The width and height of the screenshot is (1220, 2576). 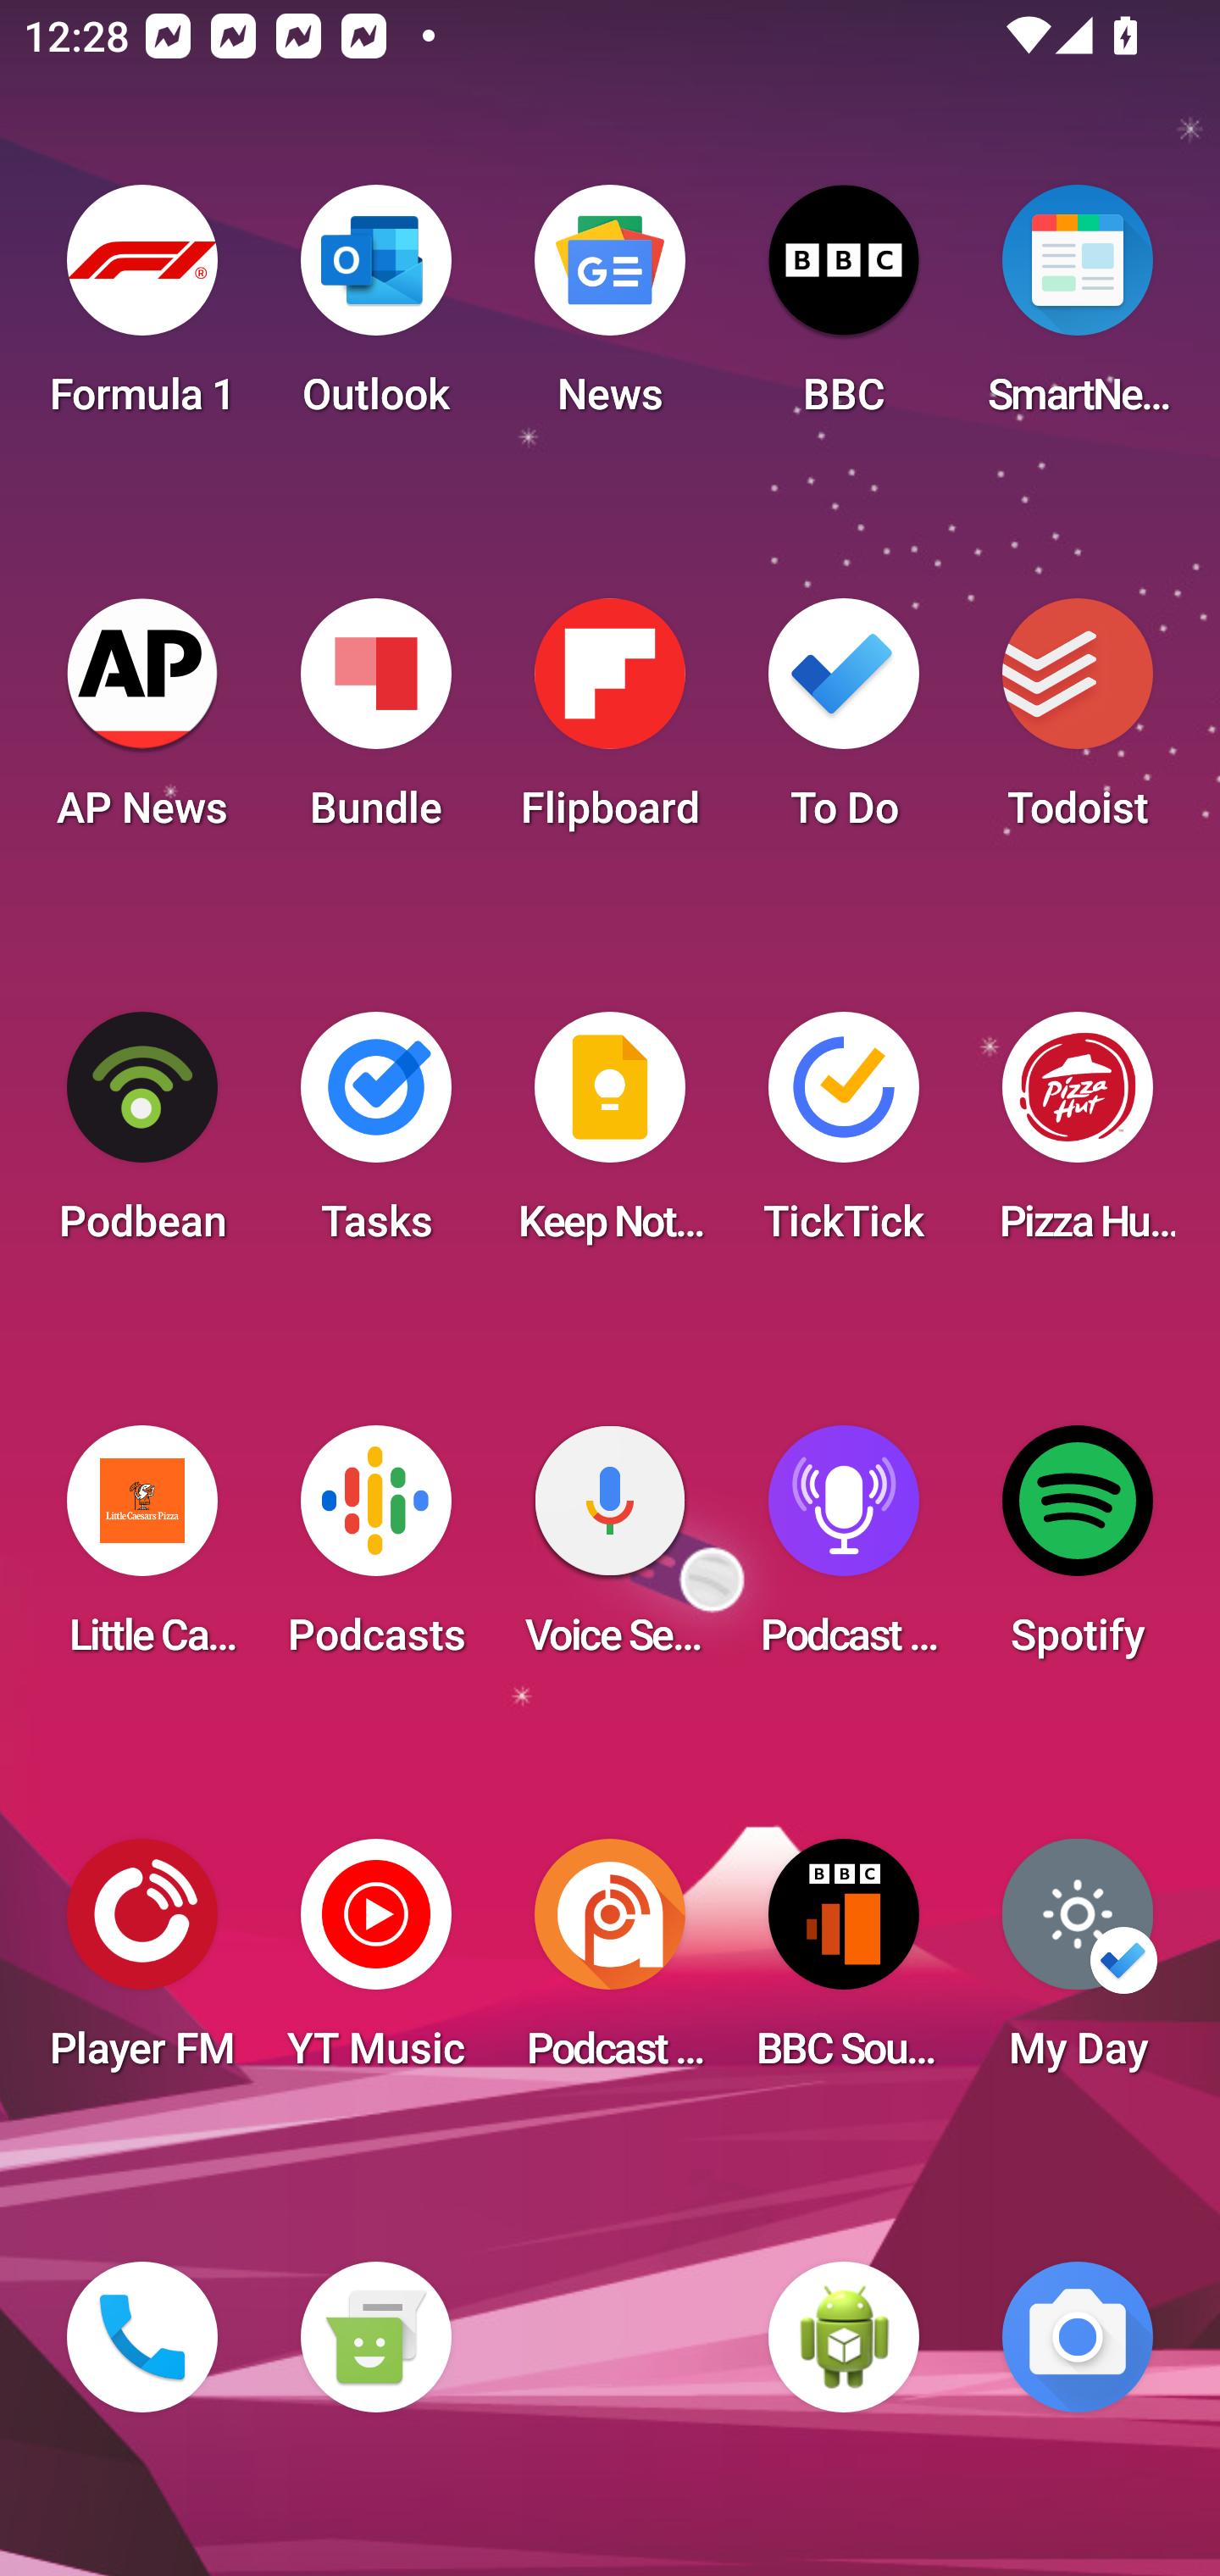 What do you see at coordinates (610, 1551) in the screenshot?
I see `Voice Search` at bounding box center [610, 1551].